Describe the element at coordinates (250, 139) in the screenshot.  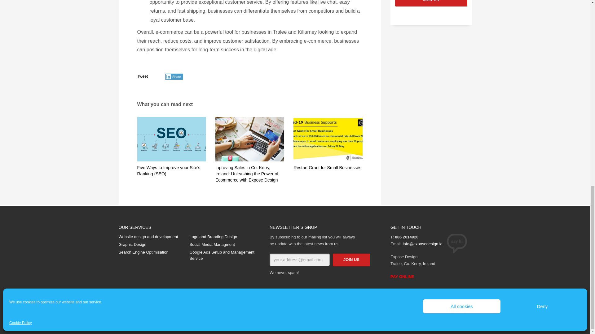
I see `website design and development tralee kerry` at that location.